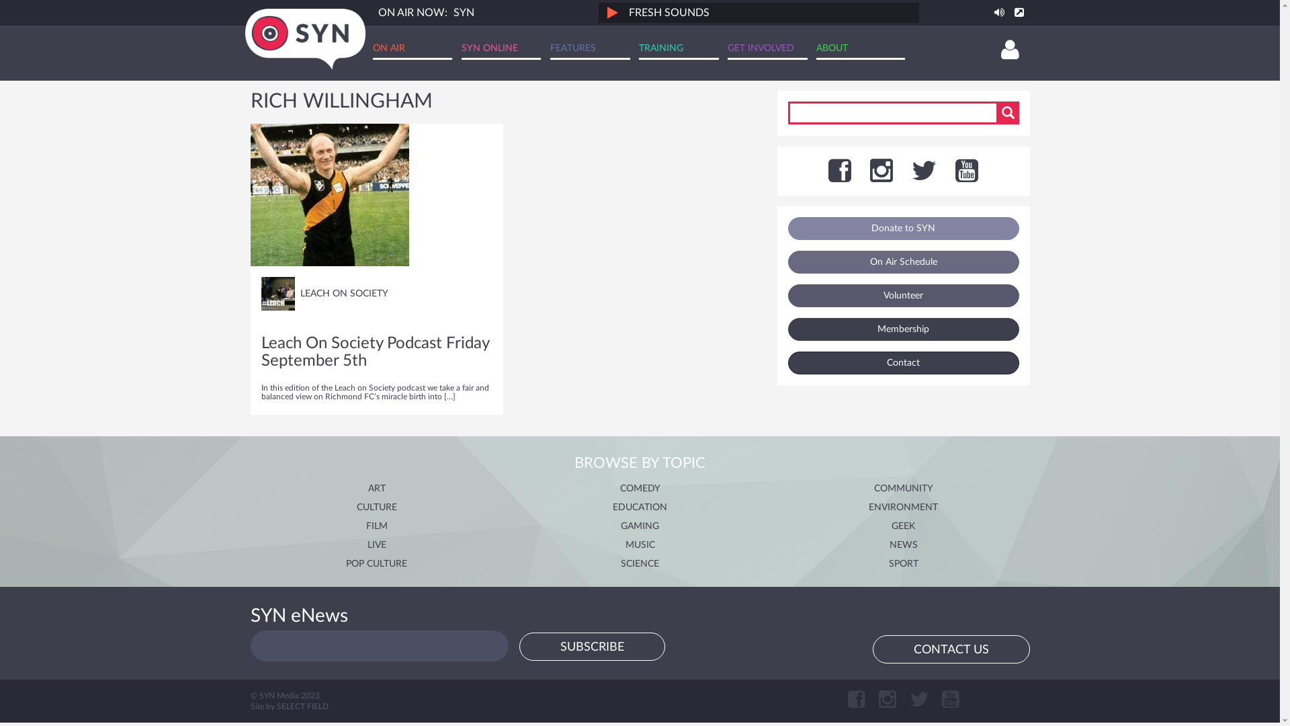 The image size is (1290, 726). Describe the element at coordinates (376, 564) in the screenshot. I see `POP CULTURE` at that location.